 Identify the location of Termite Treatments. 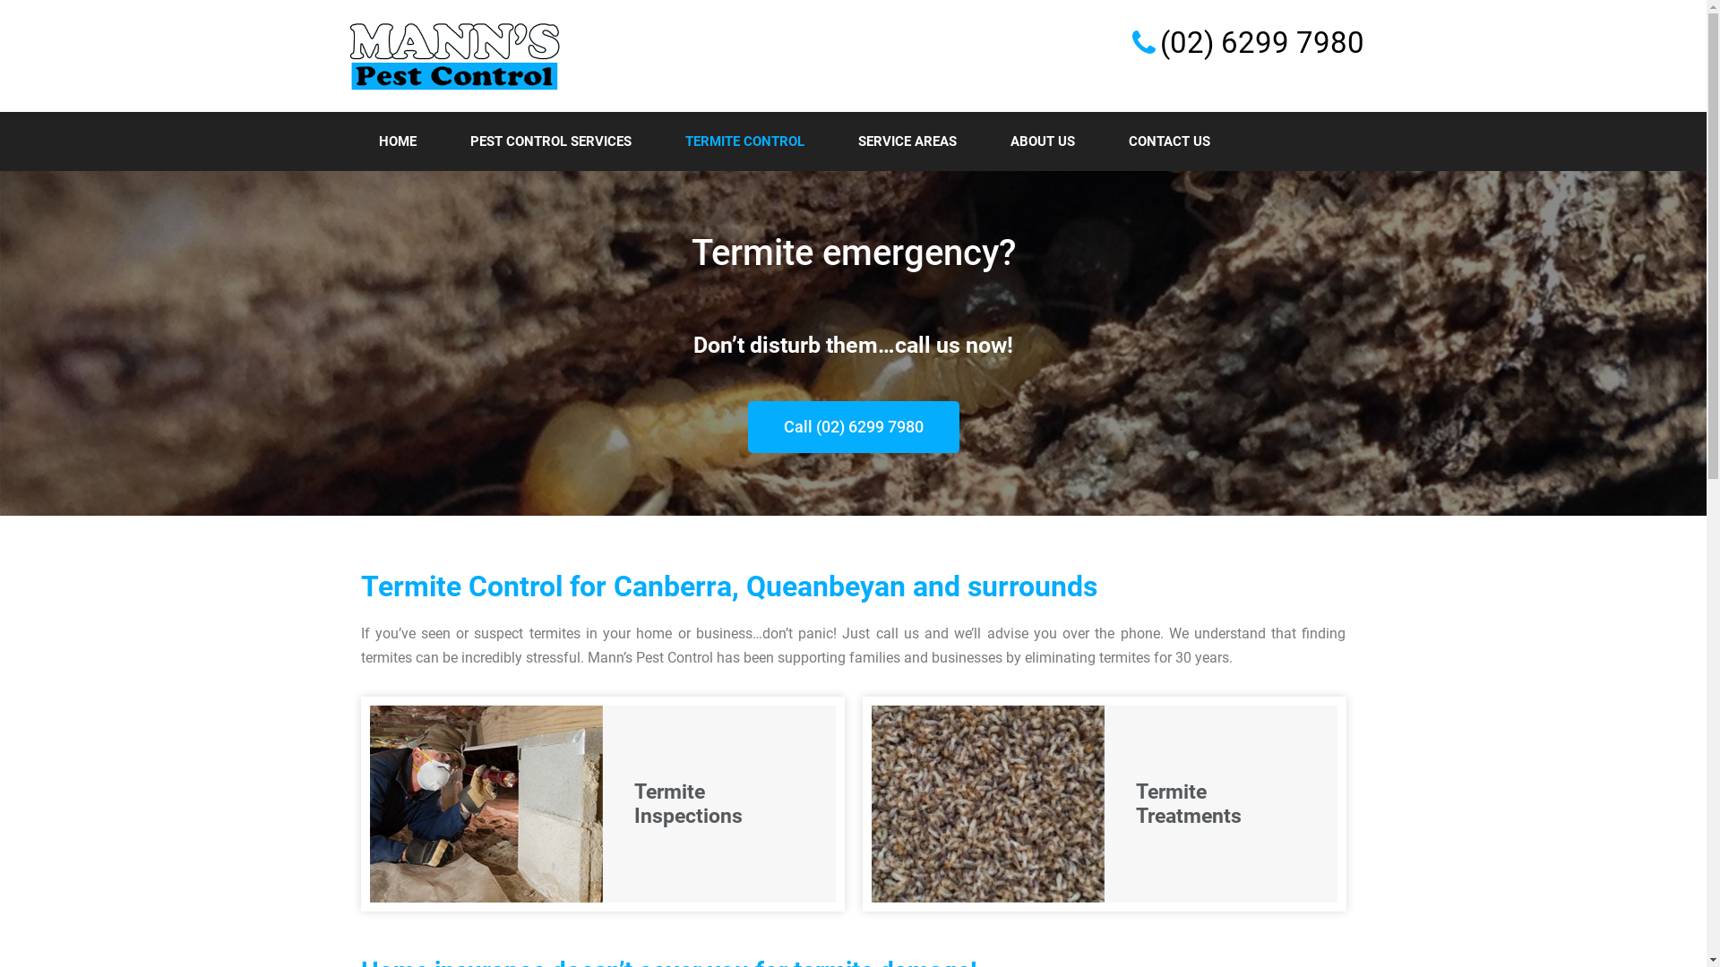
(1104, 804).